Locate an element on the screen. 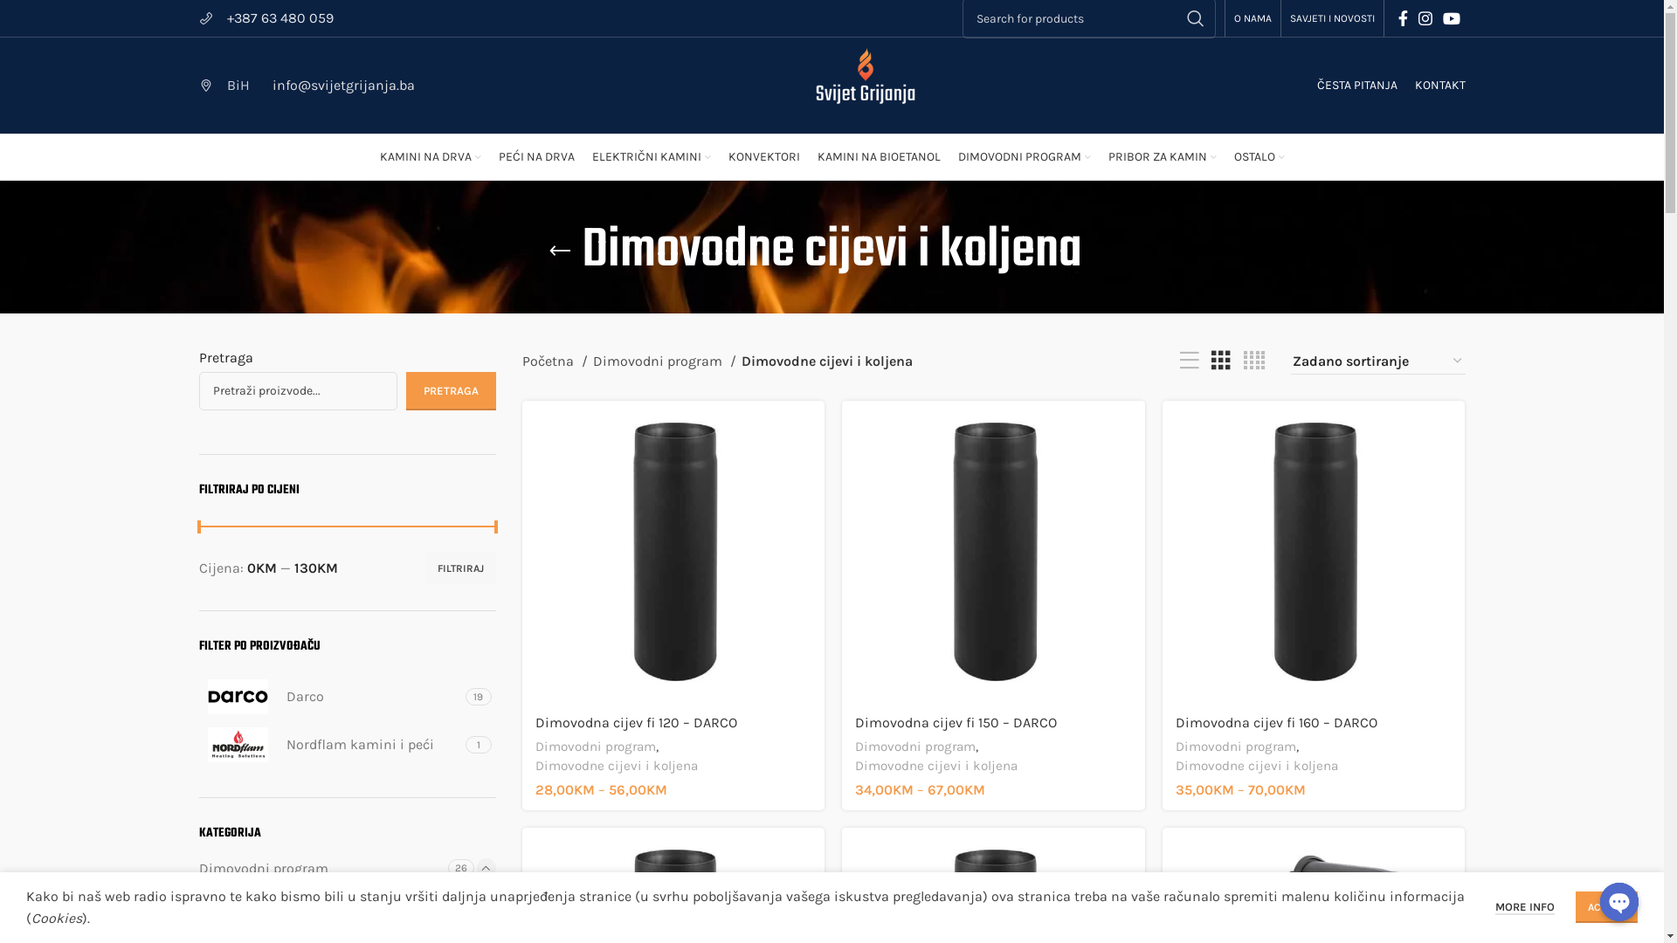  Dimovodne cijevi i koljena is located at coordinates (1257, 767).